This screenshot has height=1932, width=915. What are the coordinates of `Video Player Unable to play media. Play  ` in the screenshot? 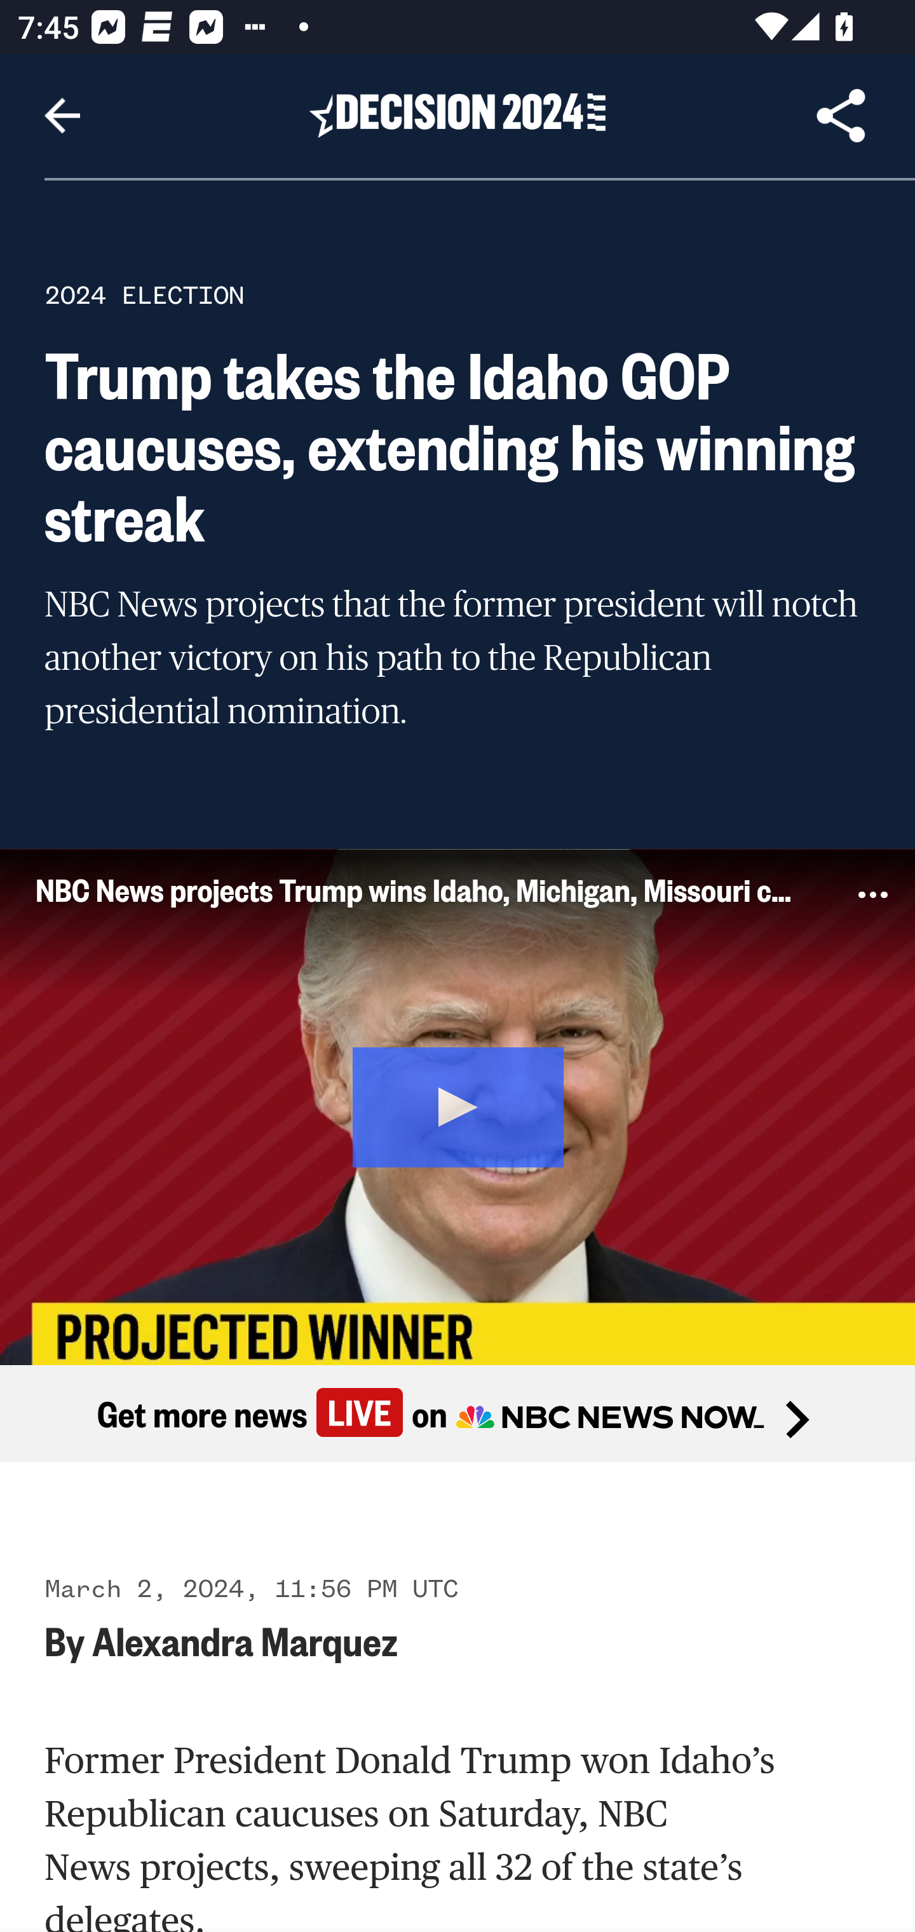 It's located at (457, 1106).